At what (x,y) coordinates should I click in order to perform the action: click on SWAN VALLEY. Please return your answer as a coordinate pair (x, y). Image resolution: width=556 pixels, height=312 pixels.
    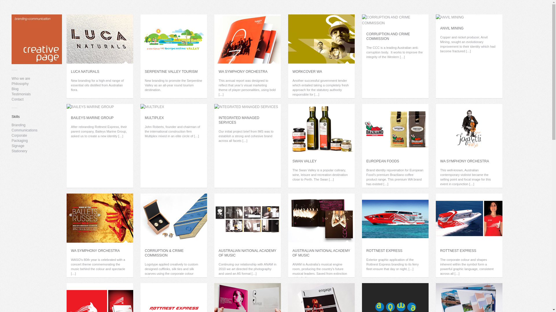
    Looking at the image, I should click on (321, 129).